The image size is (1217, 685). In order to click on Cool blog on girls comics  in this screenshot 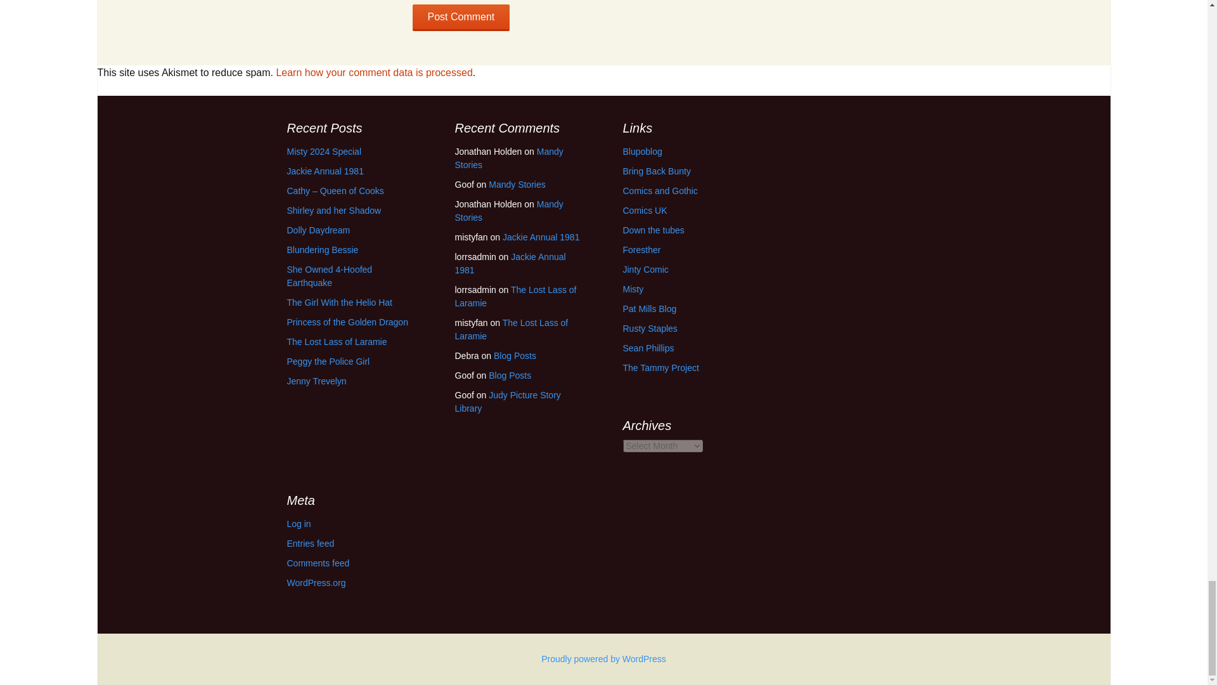, I will do `click(641, 152)`.